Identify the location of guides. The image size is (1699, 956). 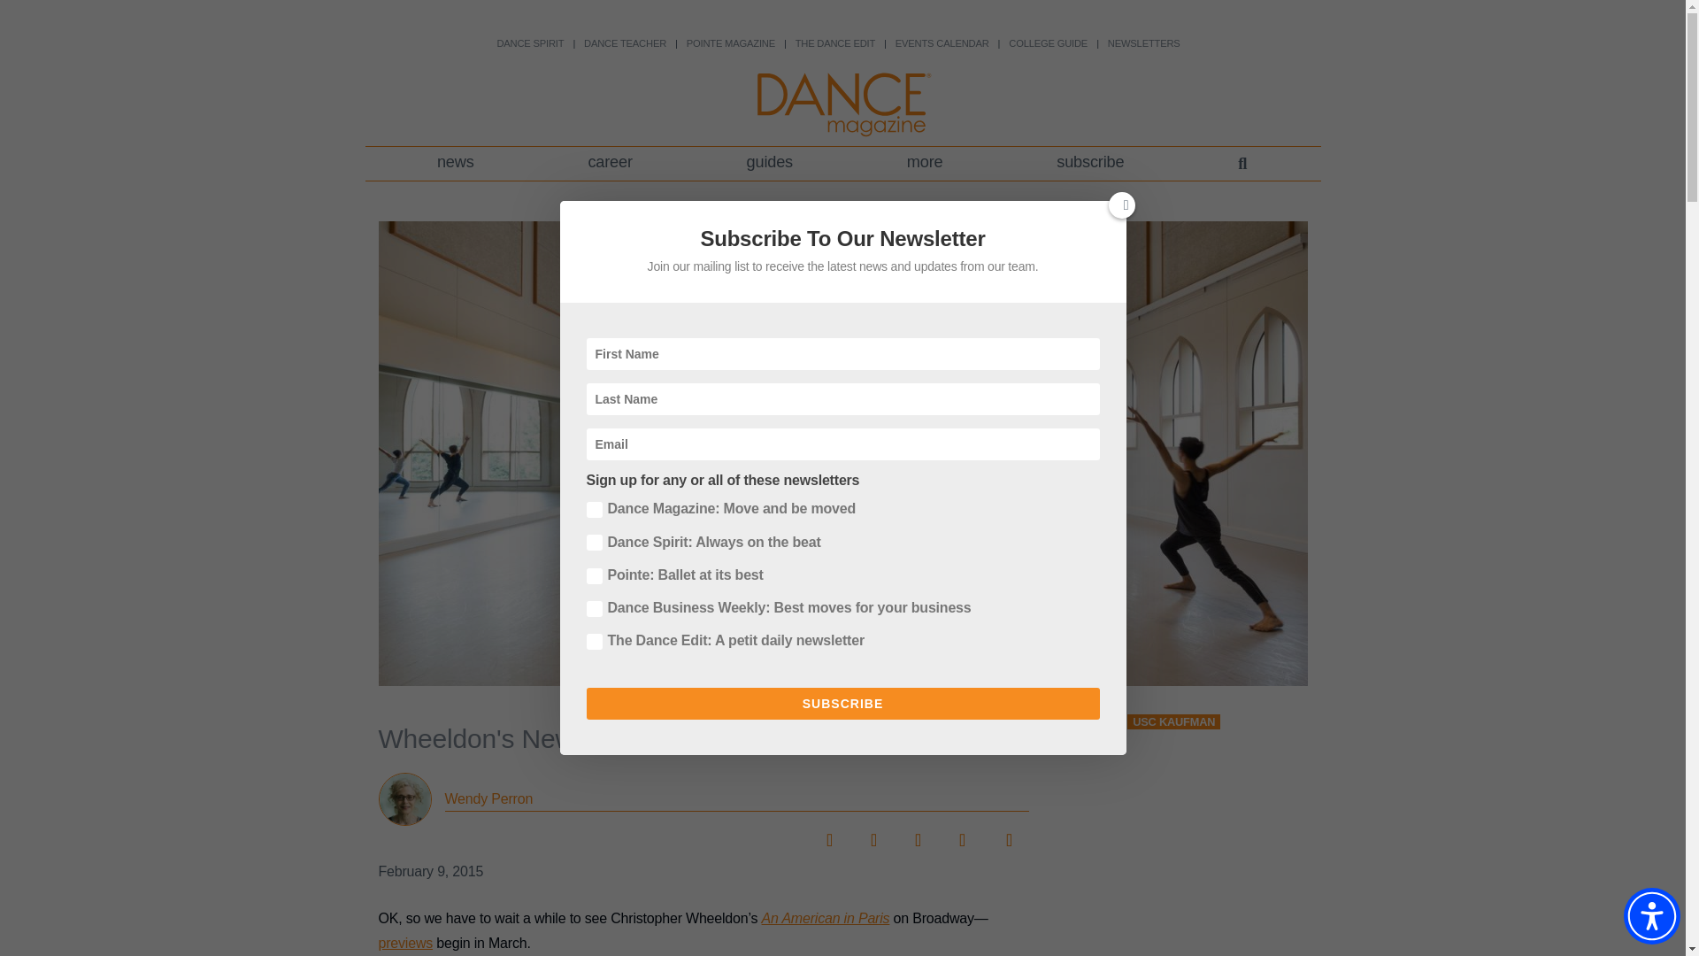
(768, 164).